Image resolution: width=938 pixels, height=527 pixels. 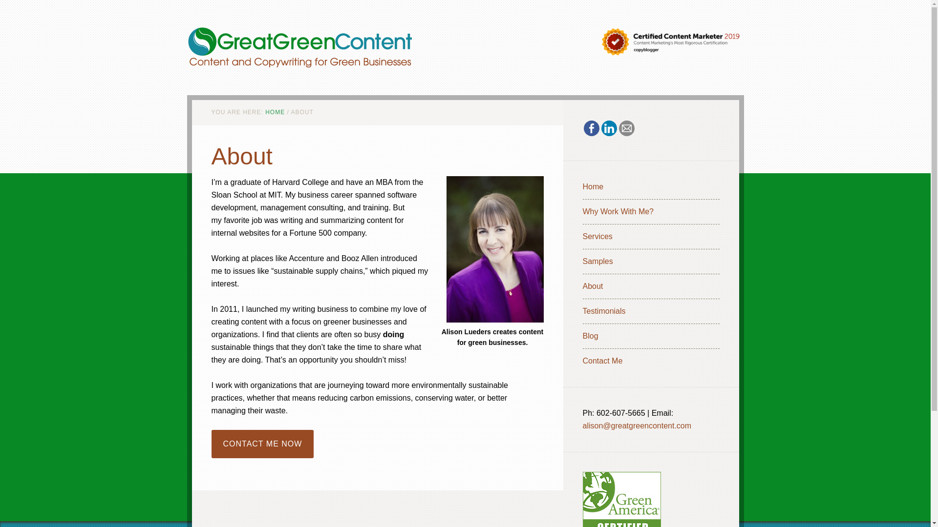 What do you see at coordinates (262, 444) in the screenshot?
I see `CONTACT ME NOW` at bounding box center [262, 444].